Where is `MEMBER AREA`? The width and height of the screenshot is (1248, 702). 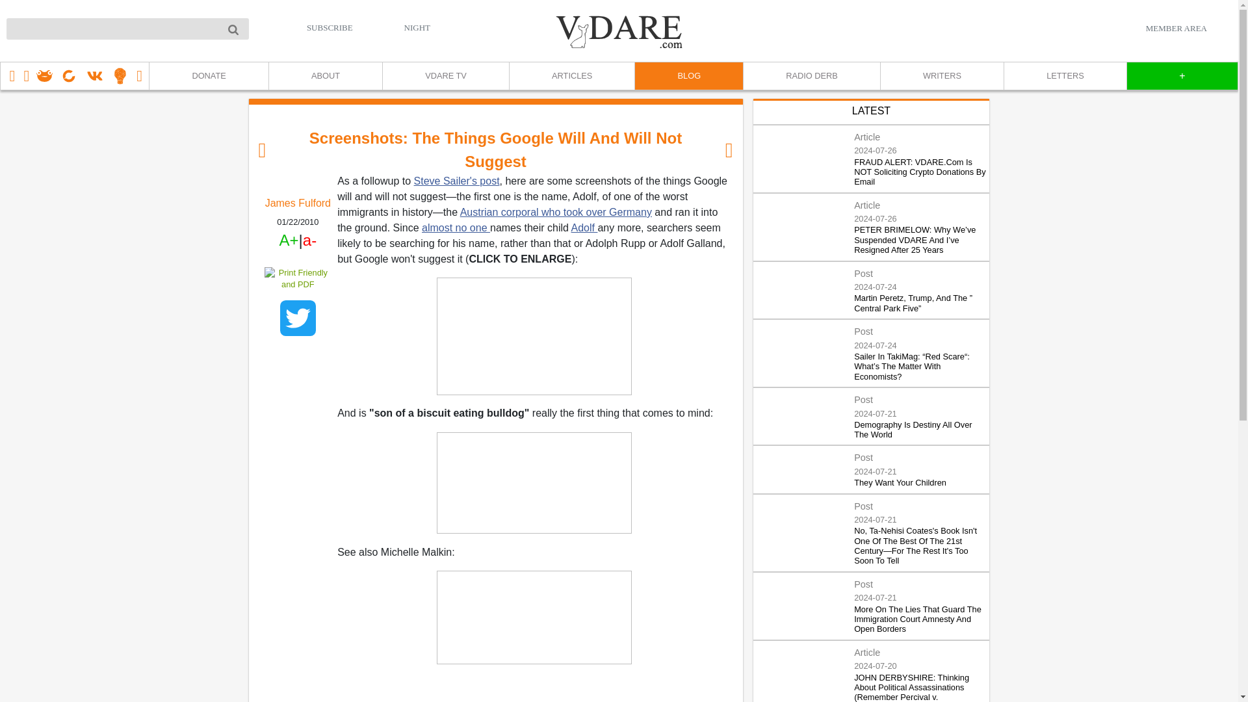 MEMBER AREA is located at coordinates (1176, 28).